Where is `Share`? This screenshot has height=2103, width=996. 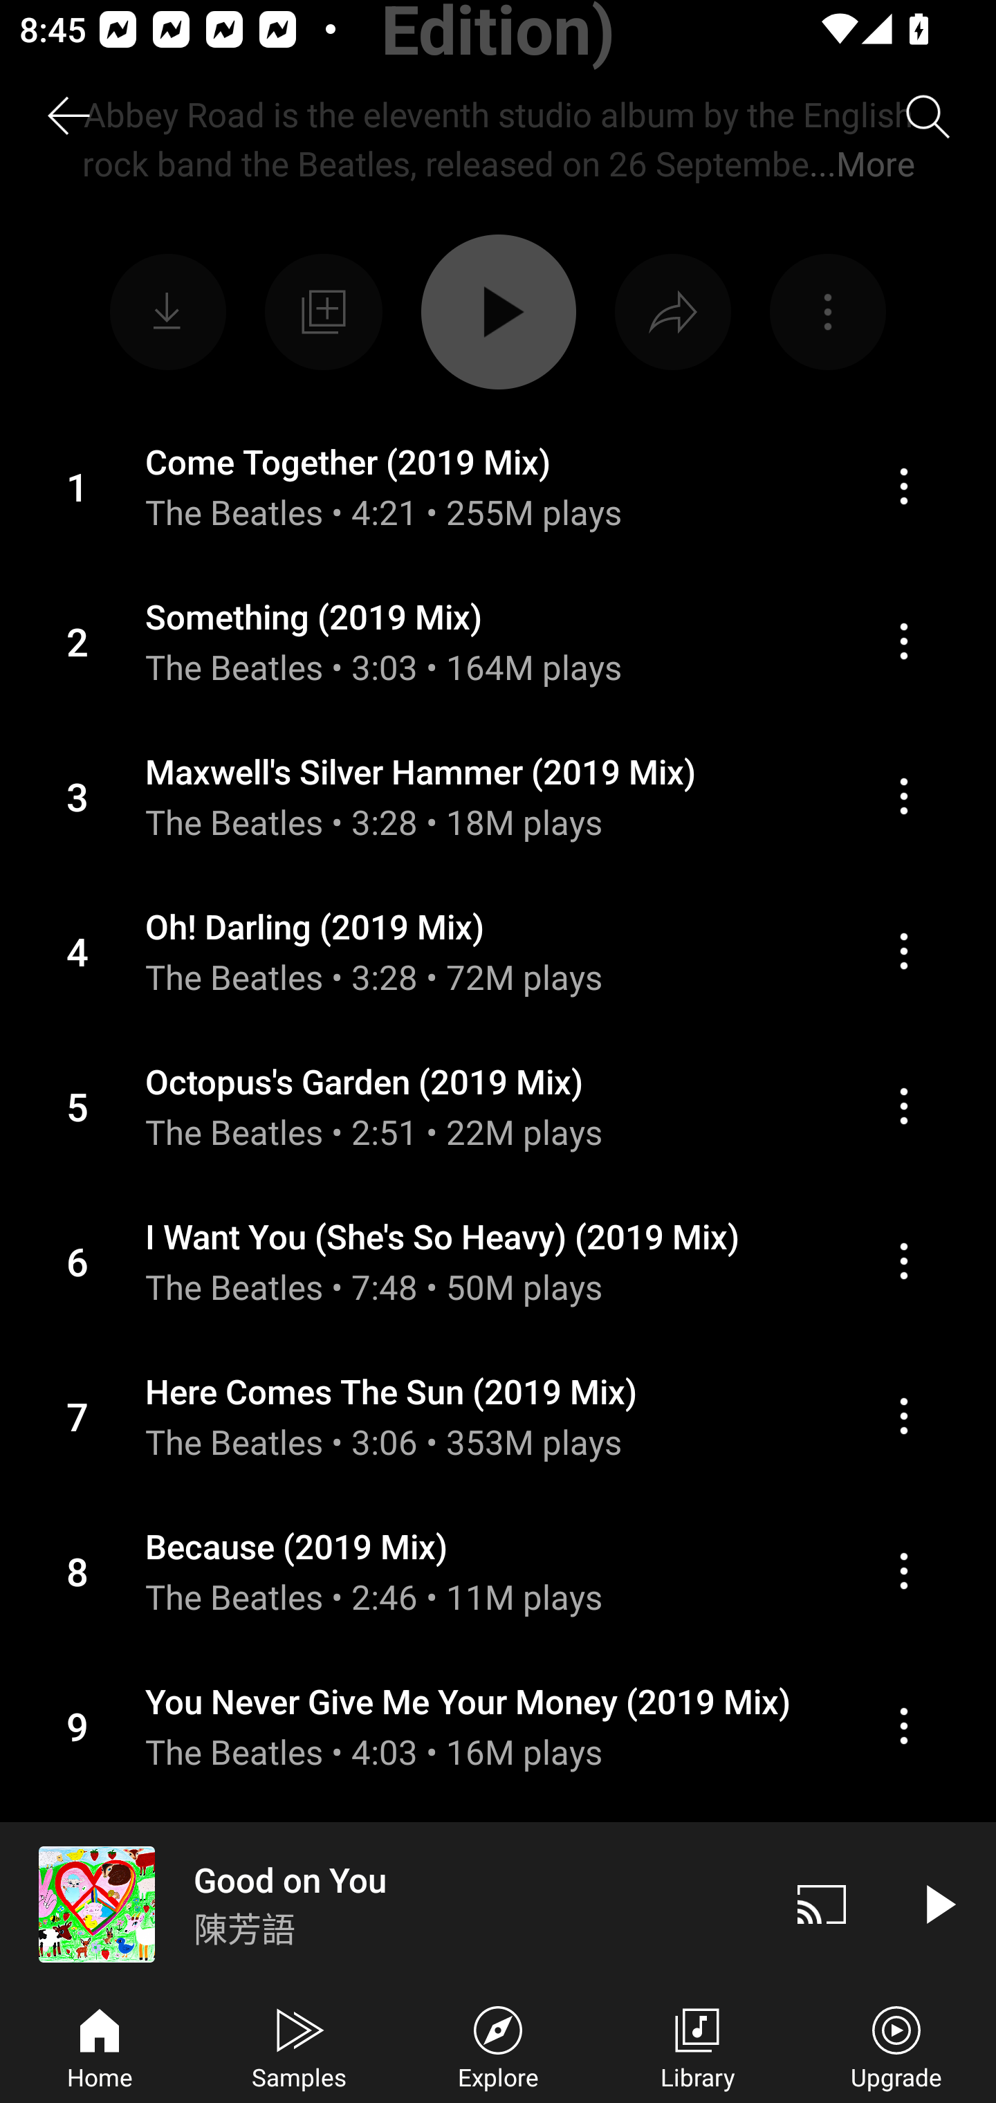
Share is located at coordinates (672, 312).